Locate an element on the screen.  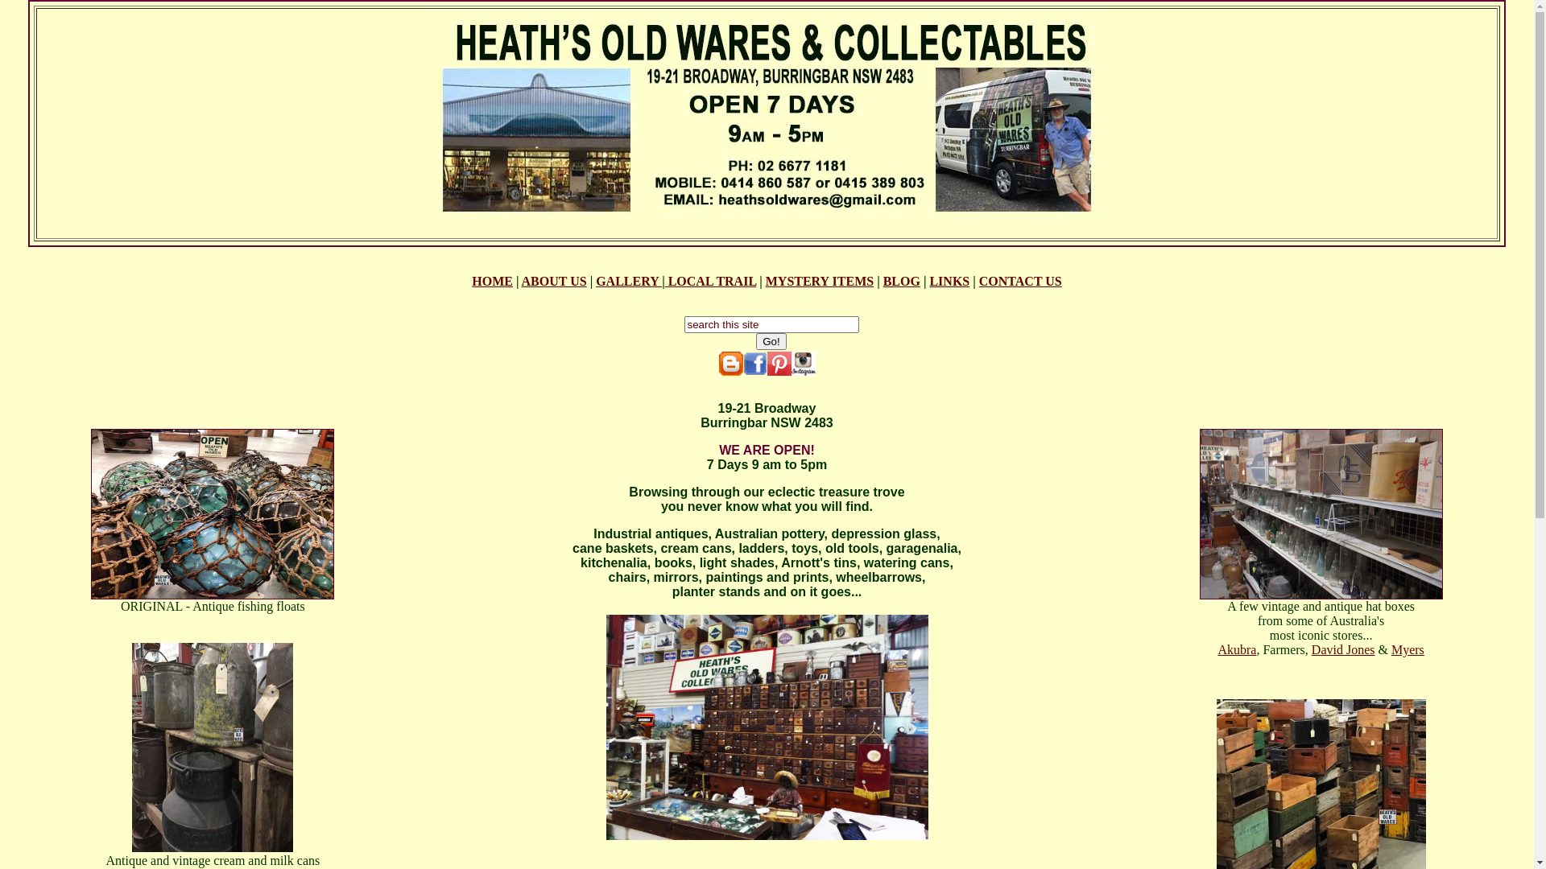
Go! is located at coordinates (771, 341).